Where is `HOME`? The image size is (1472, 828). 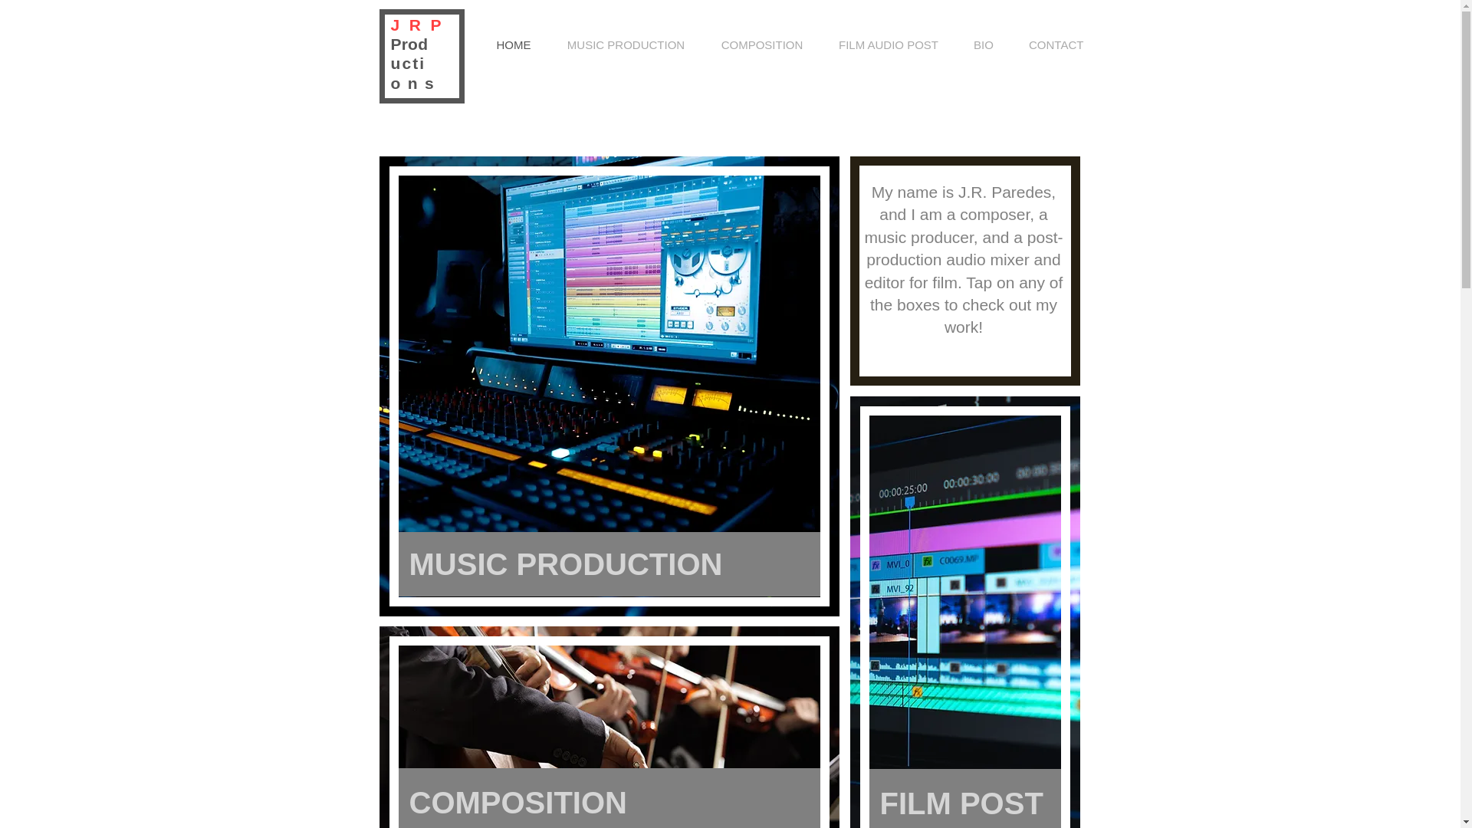
HOME is located at coordinates (514, 44).